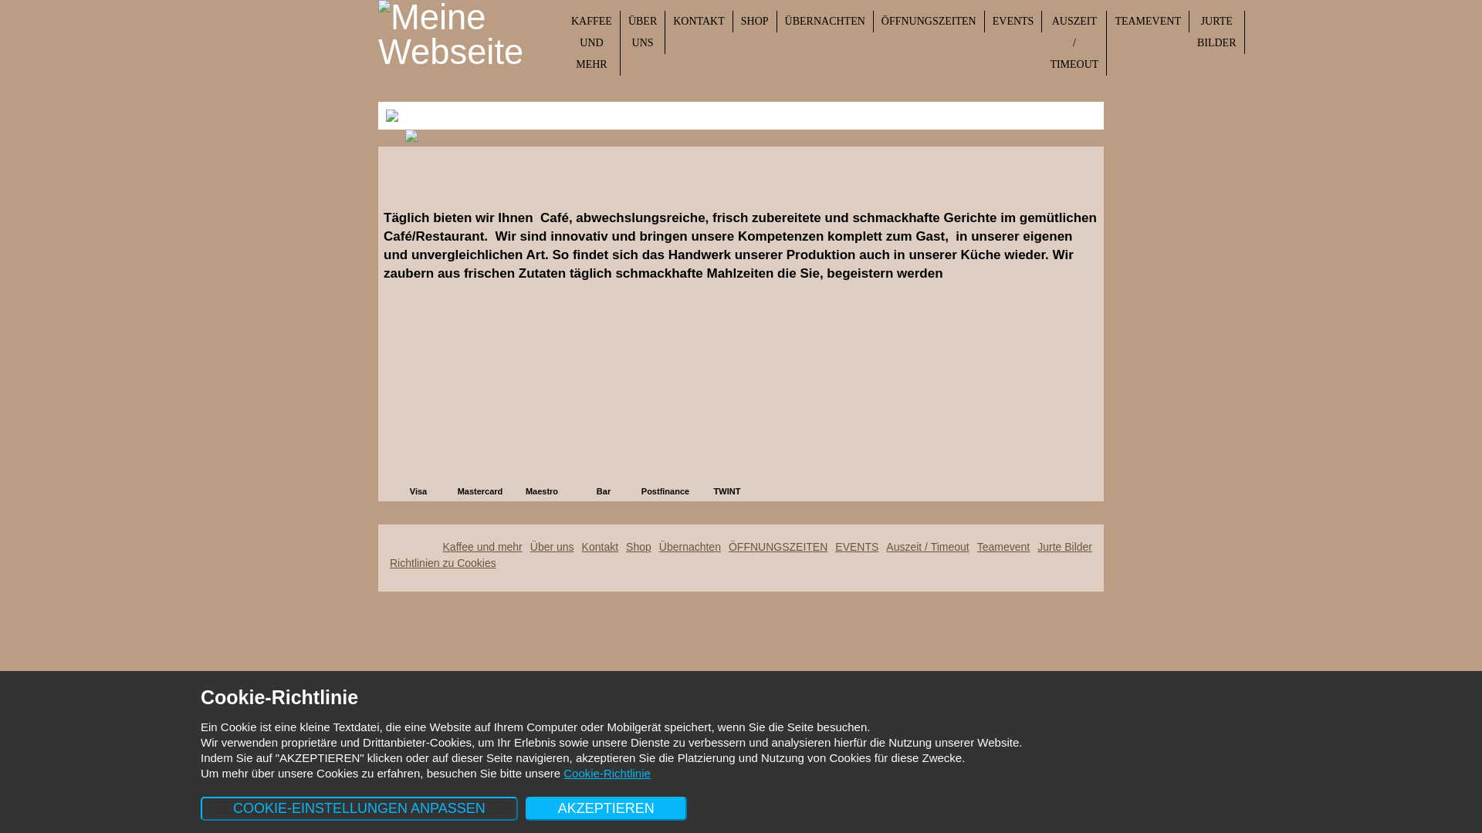 This screenshot has width=1482, height=833. What do you see at coordinates (607, 773) in the screenshot?
I see `Cookie-Richtlinie` at bounding box center [607, 773].